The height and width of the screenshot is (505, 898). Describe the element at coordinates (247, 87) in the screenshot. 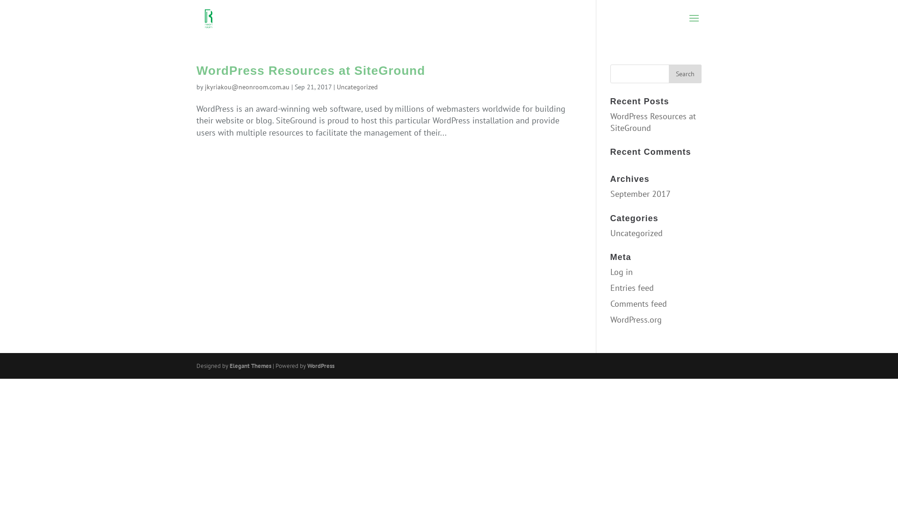

I see `jkyriakou@neonroom.com.au` at that location.